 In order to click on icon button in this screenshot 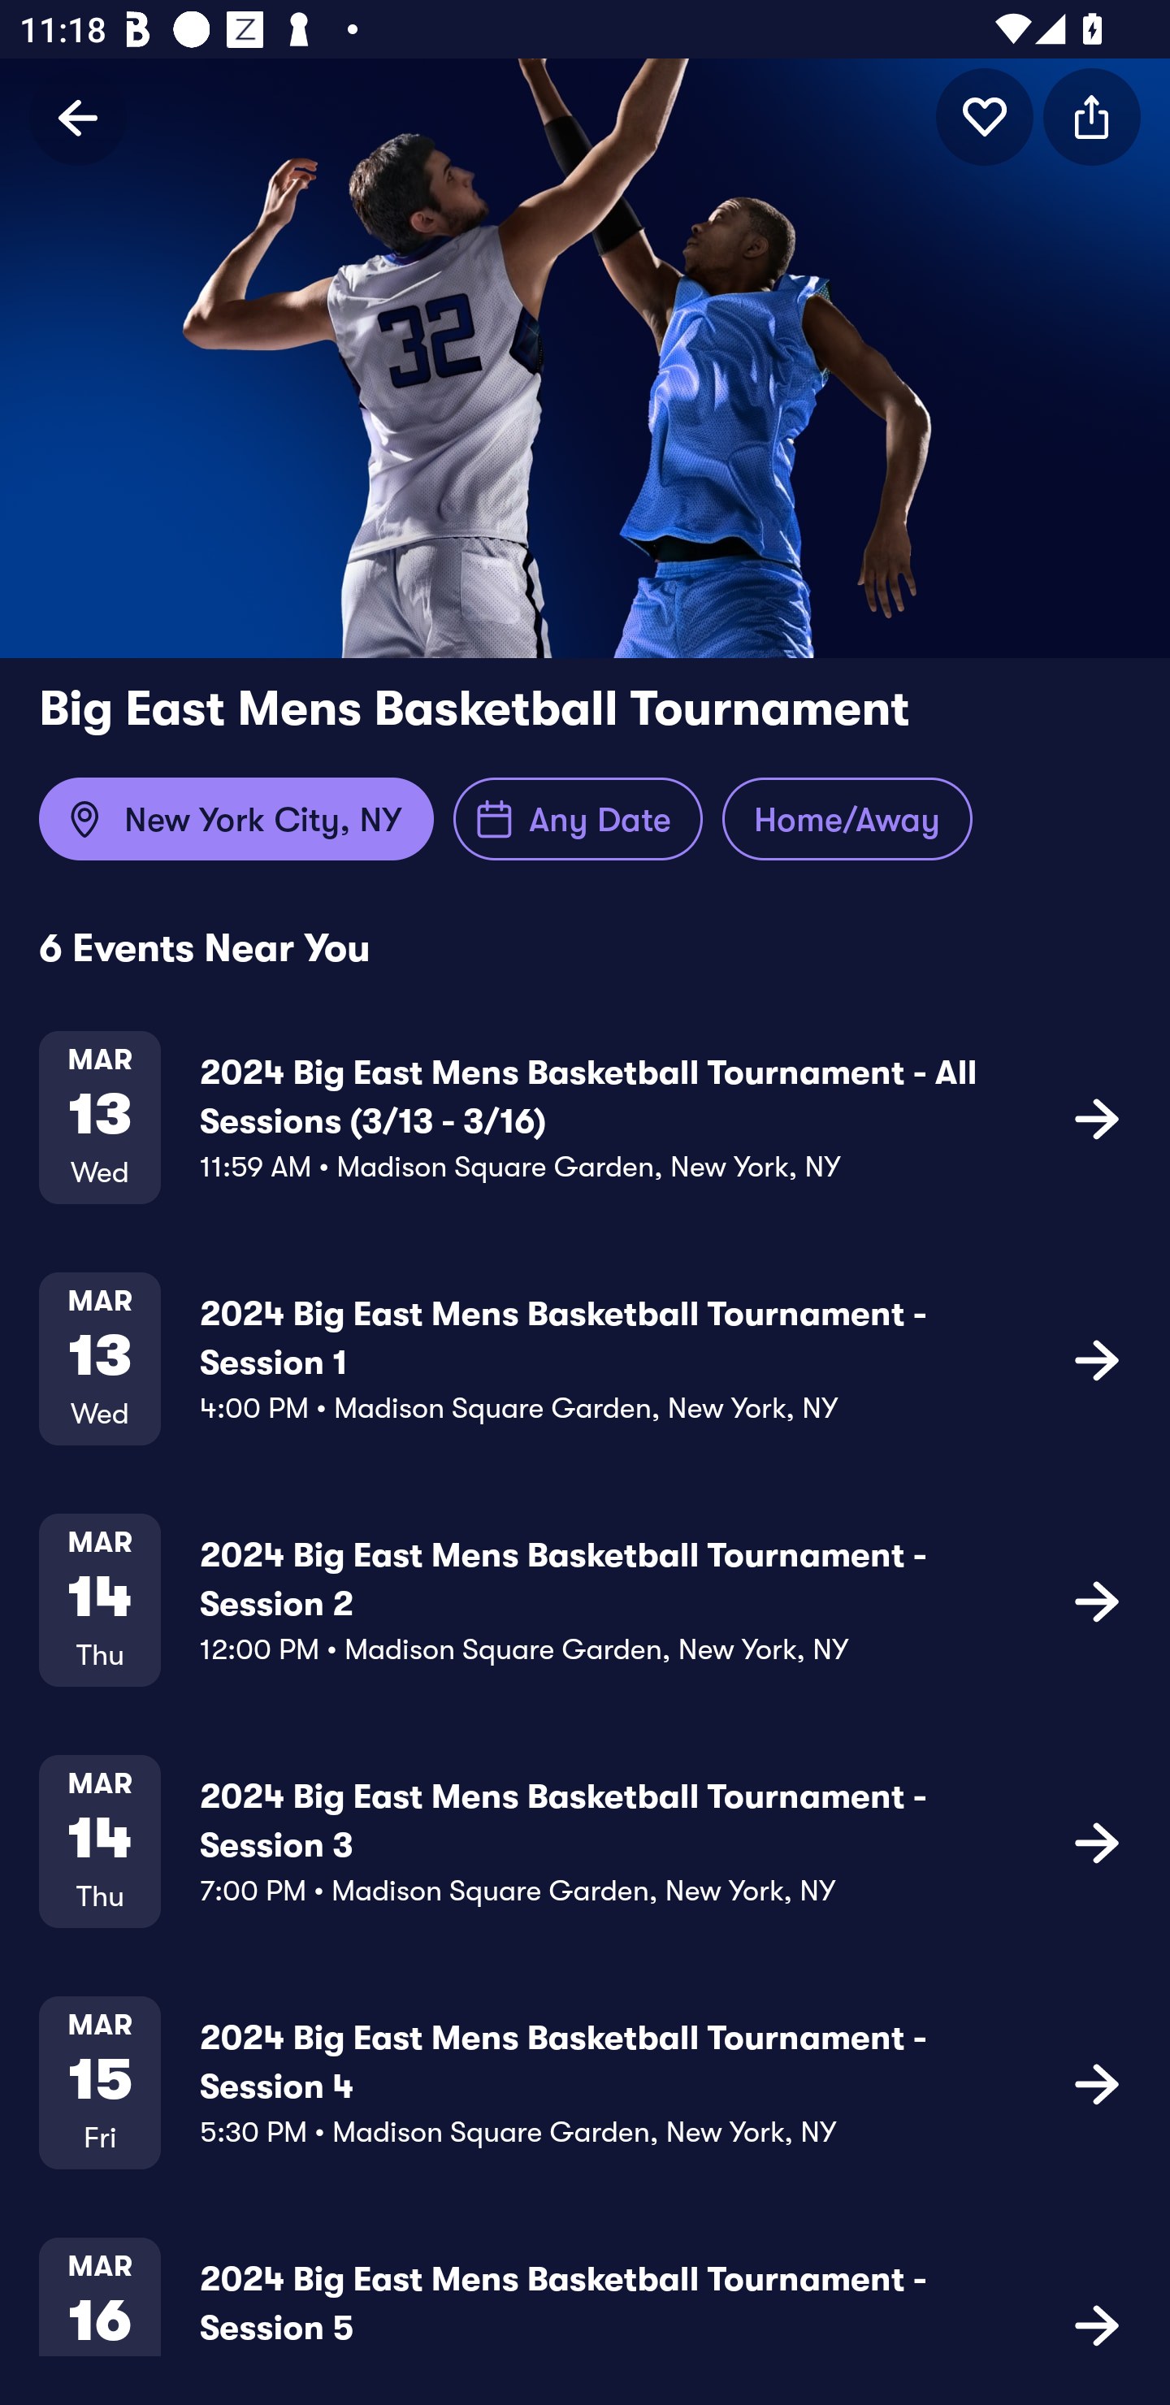, I will do `click(1092, 116)`.